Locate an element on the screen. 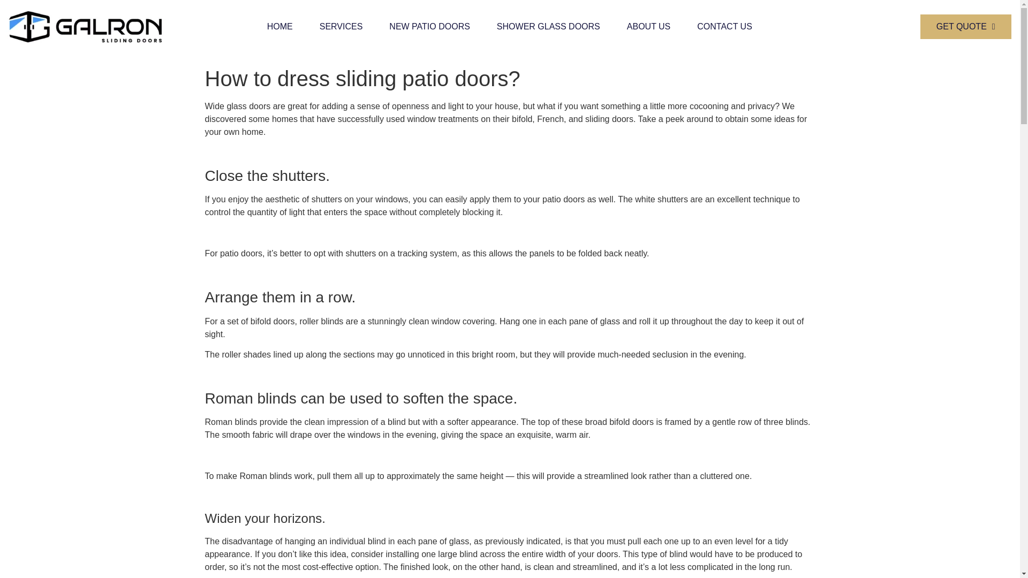 Image resolution: width=1028 pixels, height=578 pixels. NEW PATIO DOORS is located at coordinates (429, 27).